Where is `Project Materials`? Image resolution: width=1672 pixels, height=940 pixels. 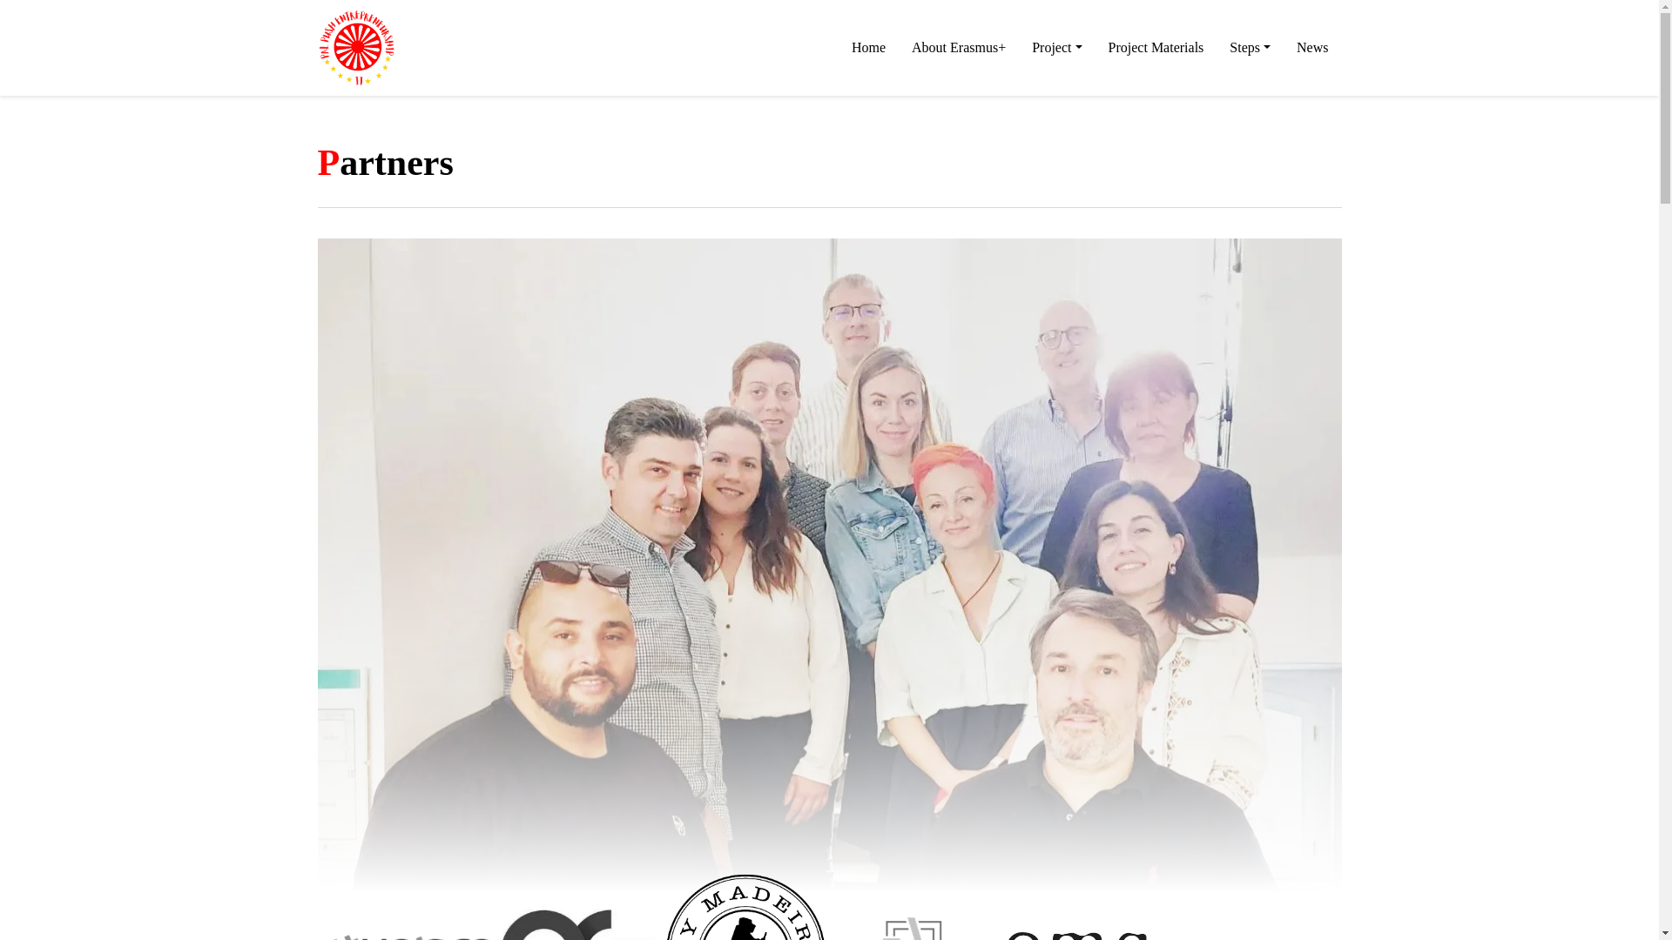
Project Materials is located at coordinates (1156, 47).